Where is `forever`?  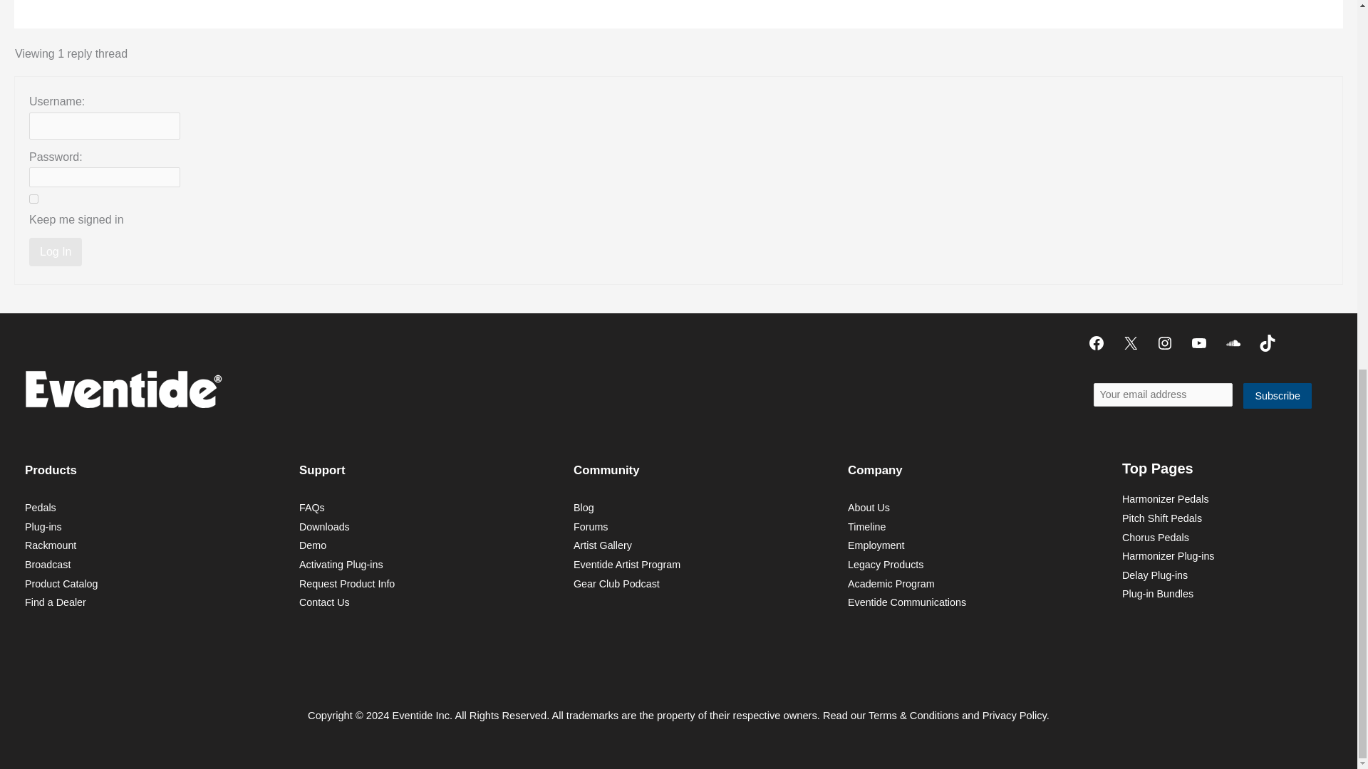 forever is located at coordinates (33, 199).